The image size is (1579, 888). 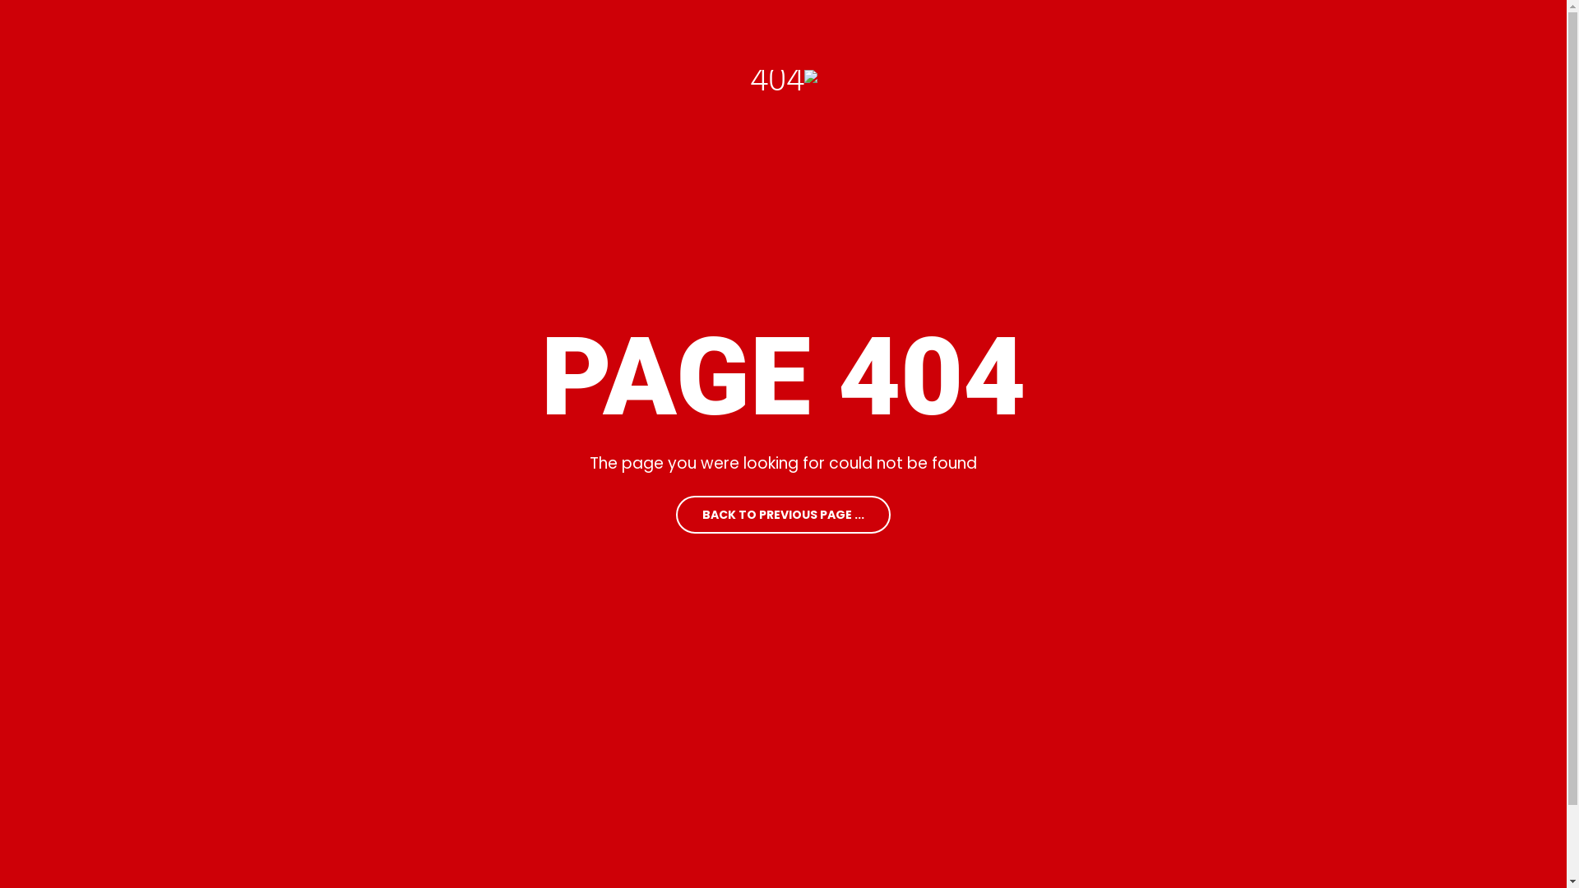 What do you see at coordinates (1163, 728) in the screenshot?
I see `Members Benefits` at bounding box center [1163, 728].